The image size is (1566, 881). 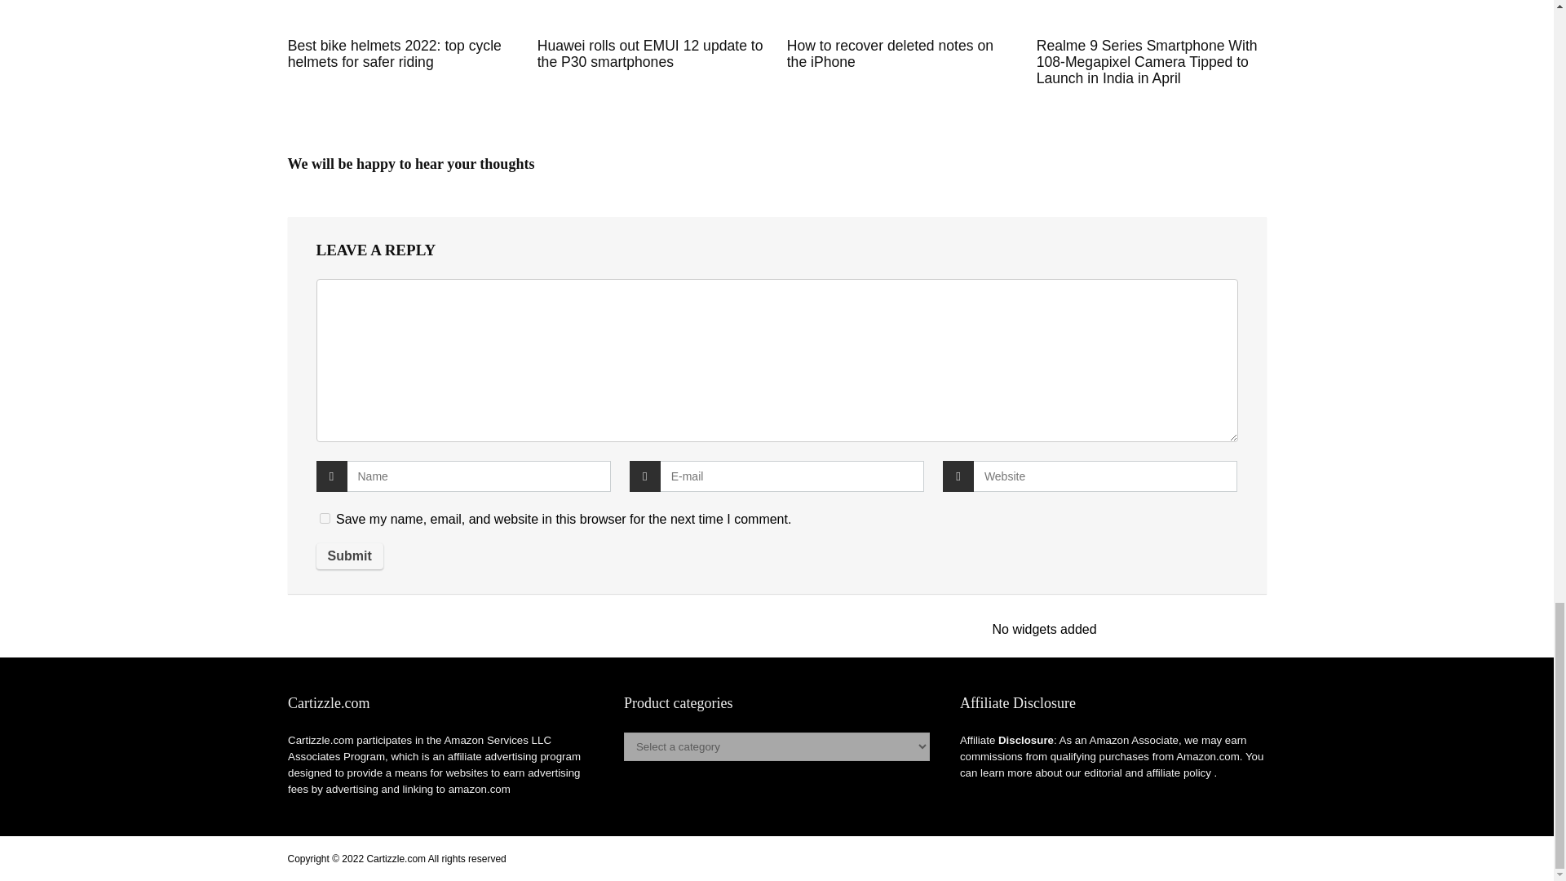 What do you see at coordinates (395, 54) in the screenshot?
I see `Best bike helmets 2022: top cycle helmets for safer riding` at bounding box center [395, 54].